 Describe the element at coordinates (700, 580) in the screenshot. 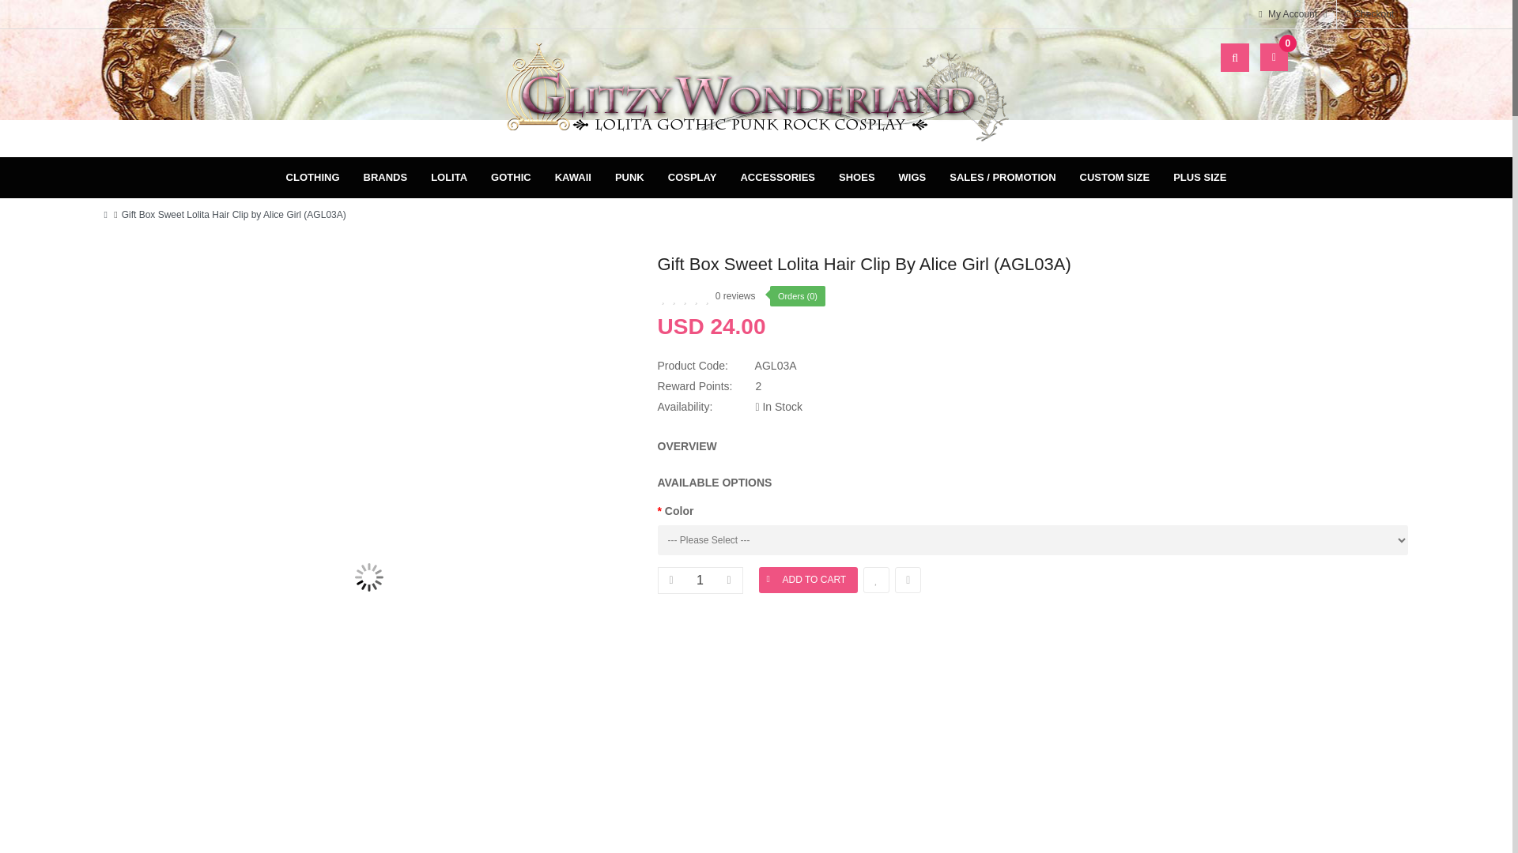

I see `1` at that location.